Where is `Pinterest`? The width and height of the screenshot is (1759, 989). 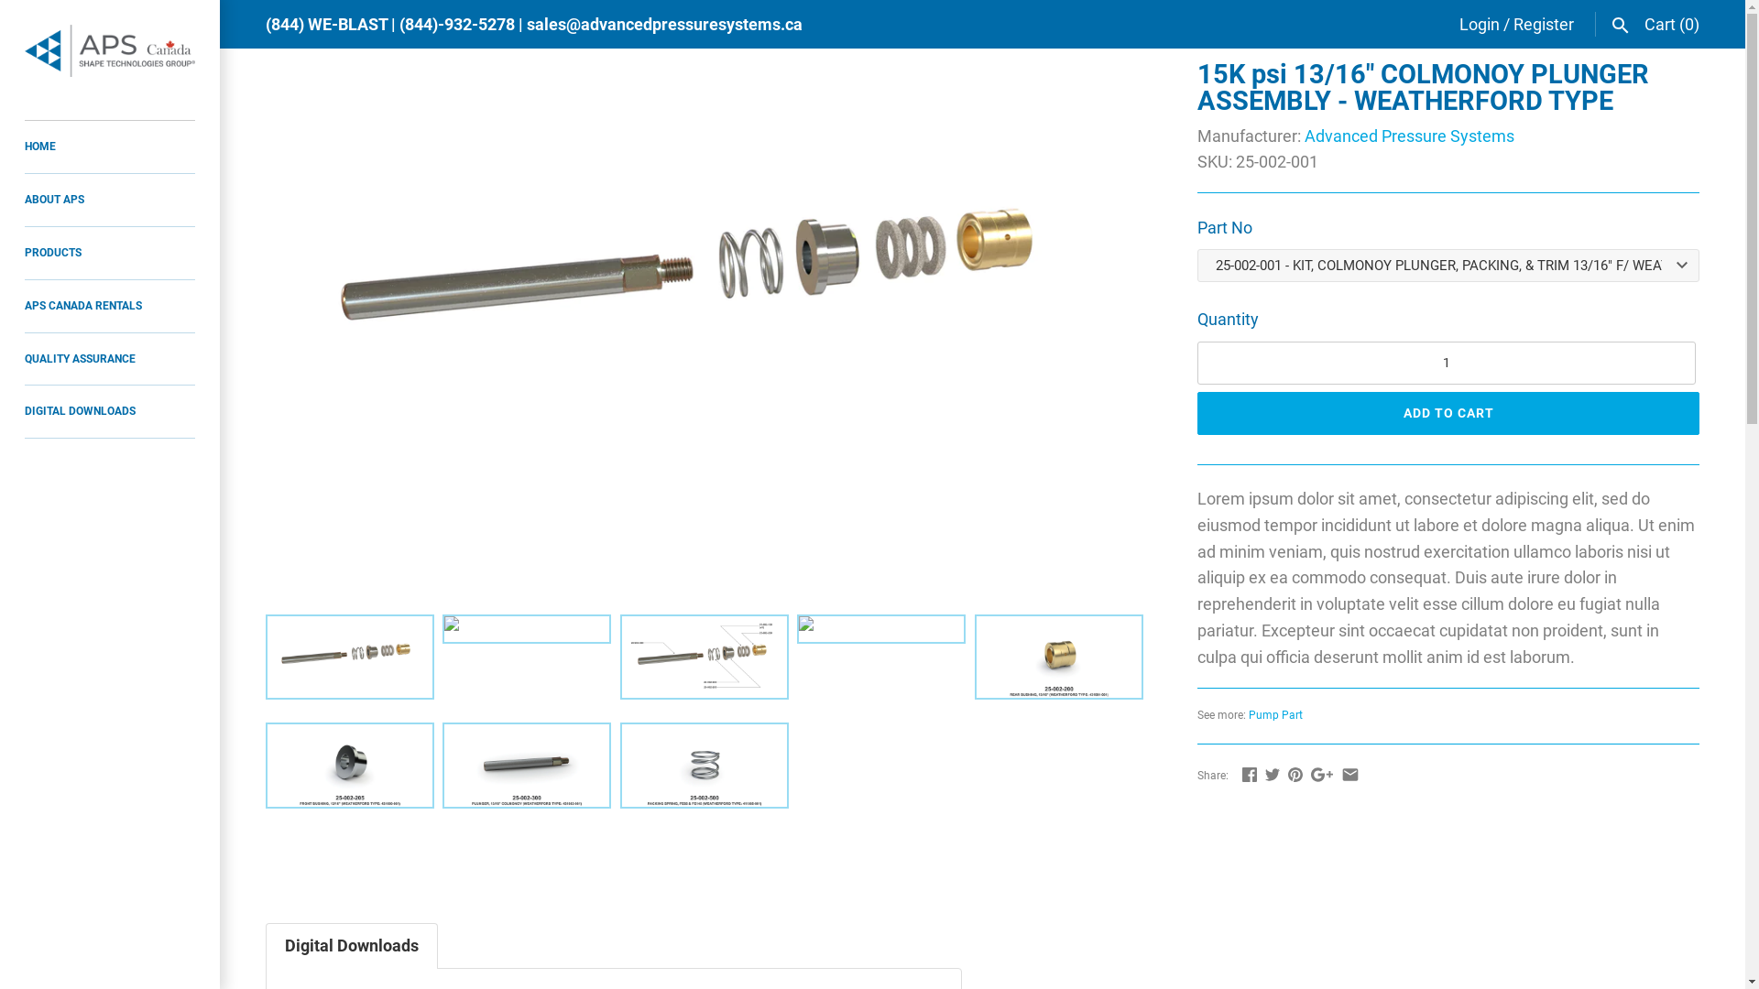 Pinterest is located at coordinates (1295, 775).